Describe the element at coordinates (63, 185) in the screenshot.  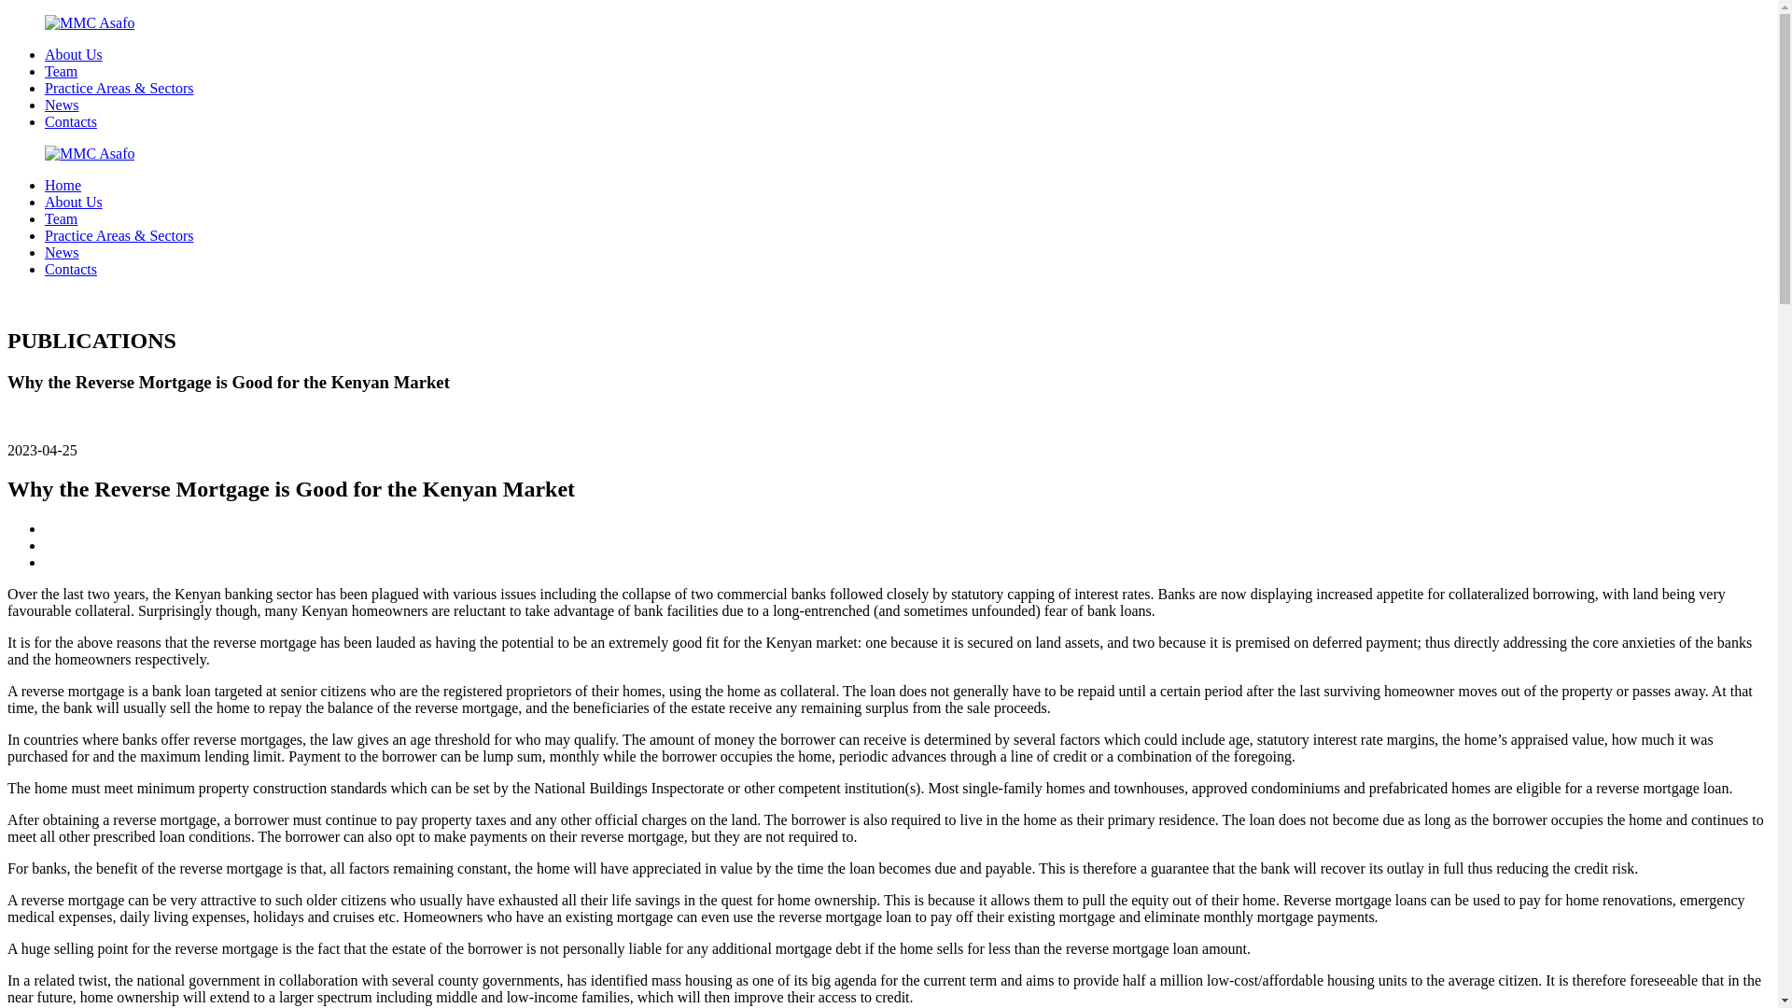
I see `Home` at that location.